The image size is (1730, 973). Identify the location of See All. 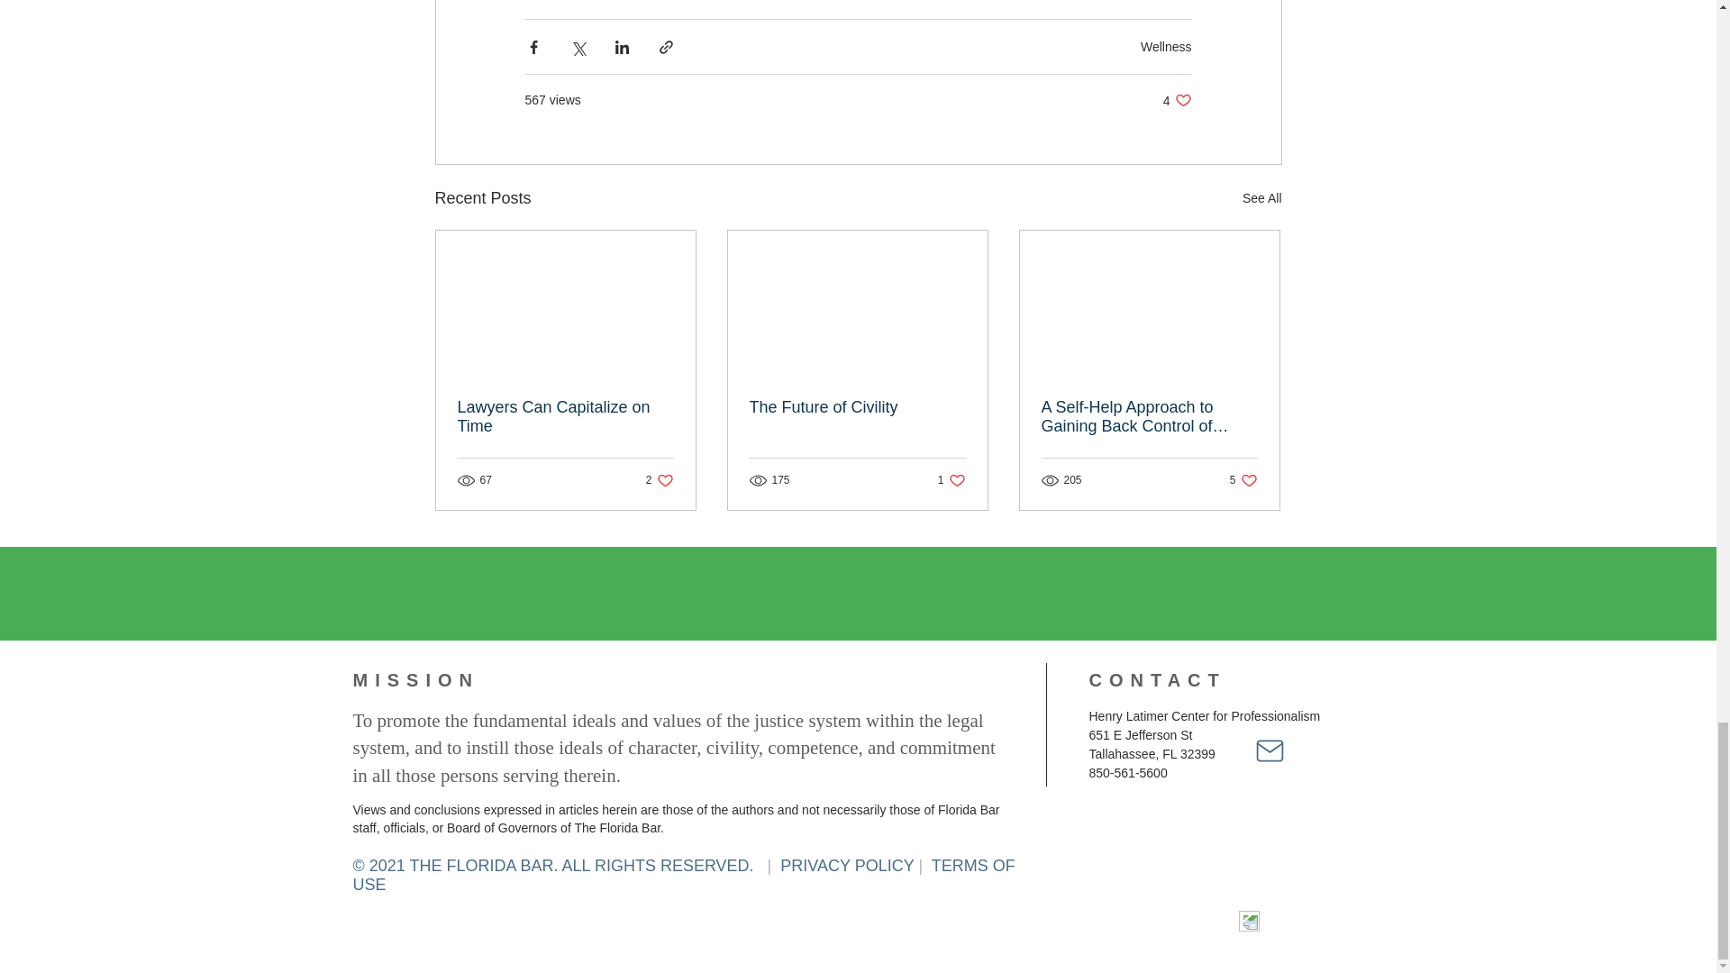
(566, 416).